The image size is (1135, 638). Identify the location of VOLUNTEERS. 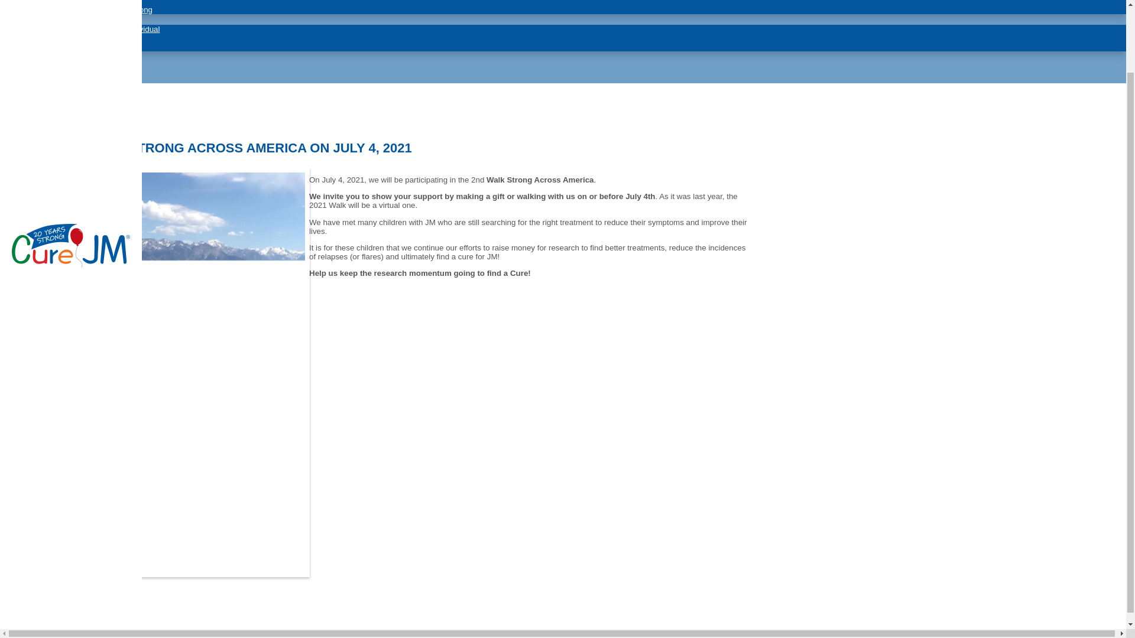
(56, 67).